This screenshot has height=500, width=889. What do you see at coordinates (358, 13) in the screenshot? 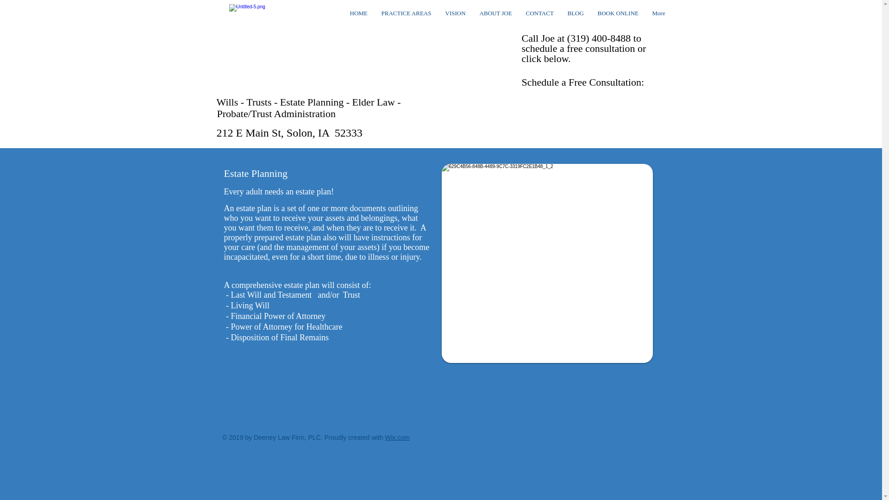
I see `HOME` at bounding box center [358, 13].